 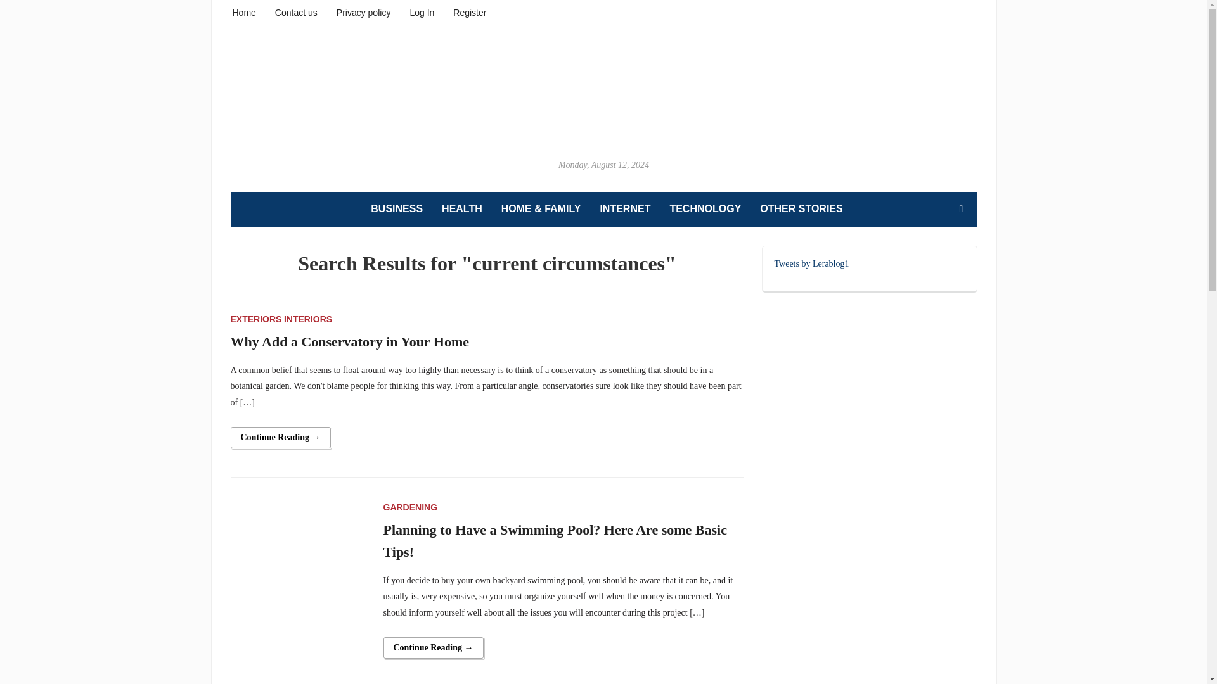 What do you see at coordinates (281, 437) in the screenshot?
I see `Permalink to Why Add a Conservatory in Your Home` at bounding box center [281, 437].